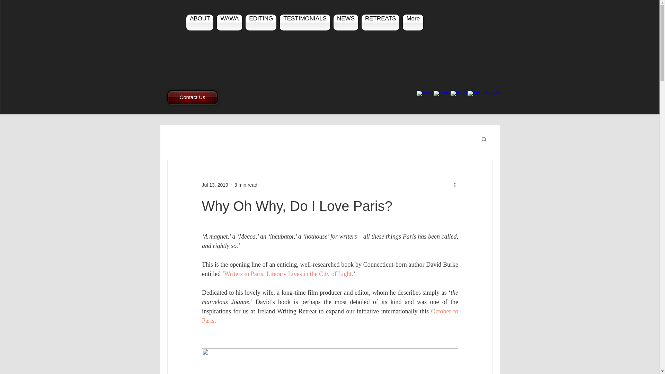  I want to click on Writers in Paris: Literary Lives in the City of Light., so click(289, 274).